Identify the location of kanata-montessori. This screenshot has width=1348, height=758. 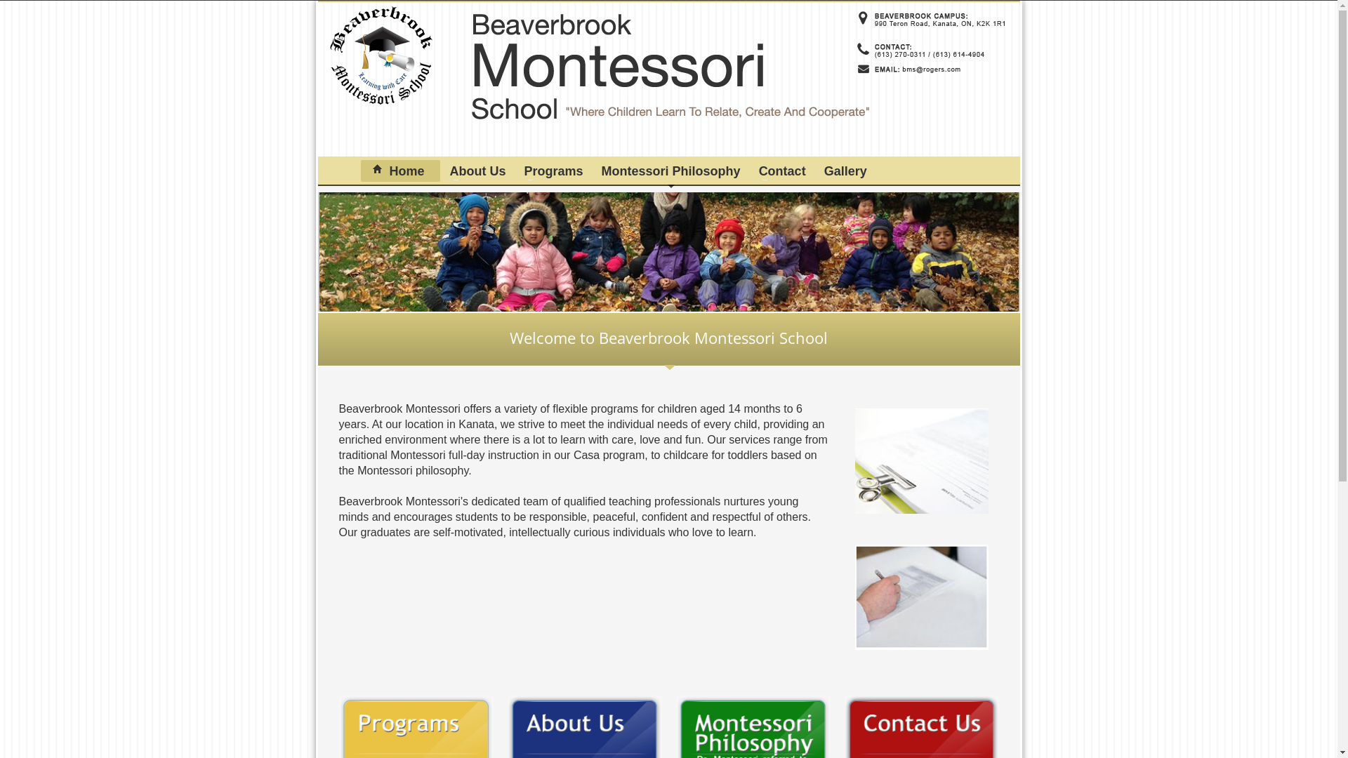
(348, 171).